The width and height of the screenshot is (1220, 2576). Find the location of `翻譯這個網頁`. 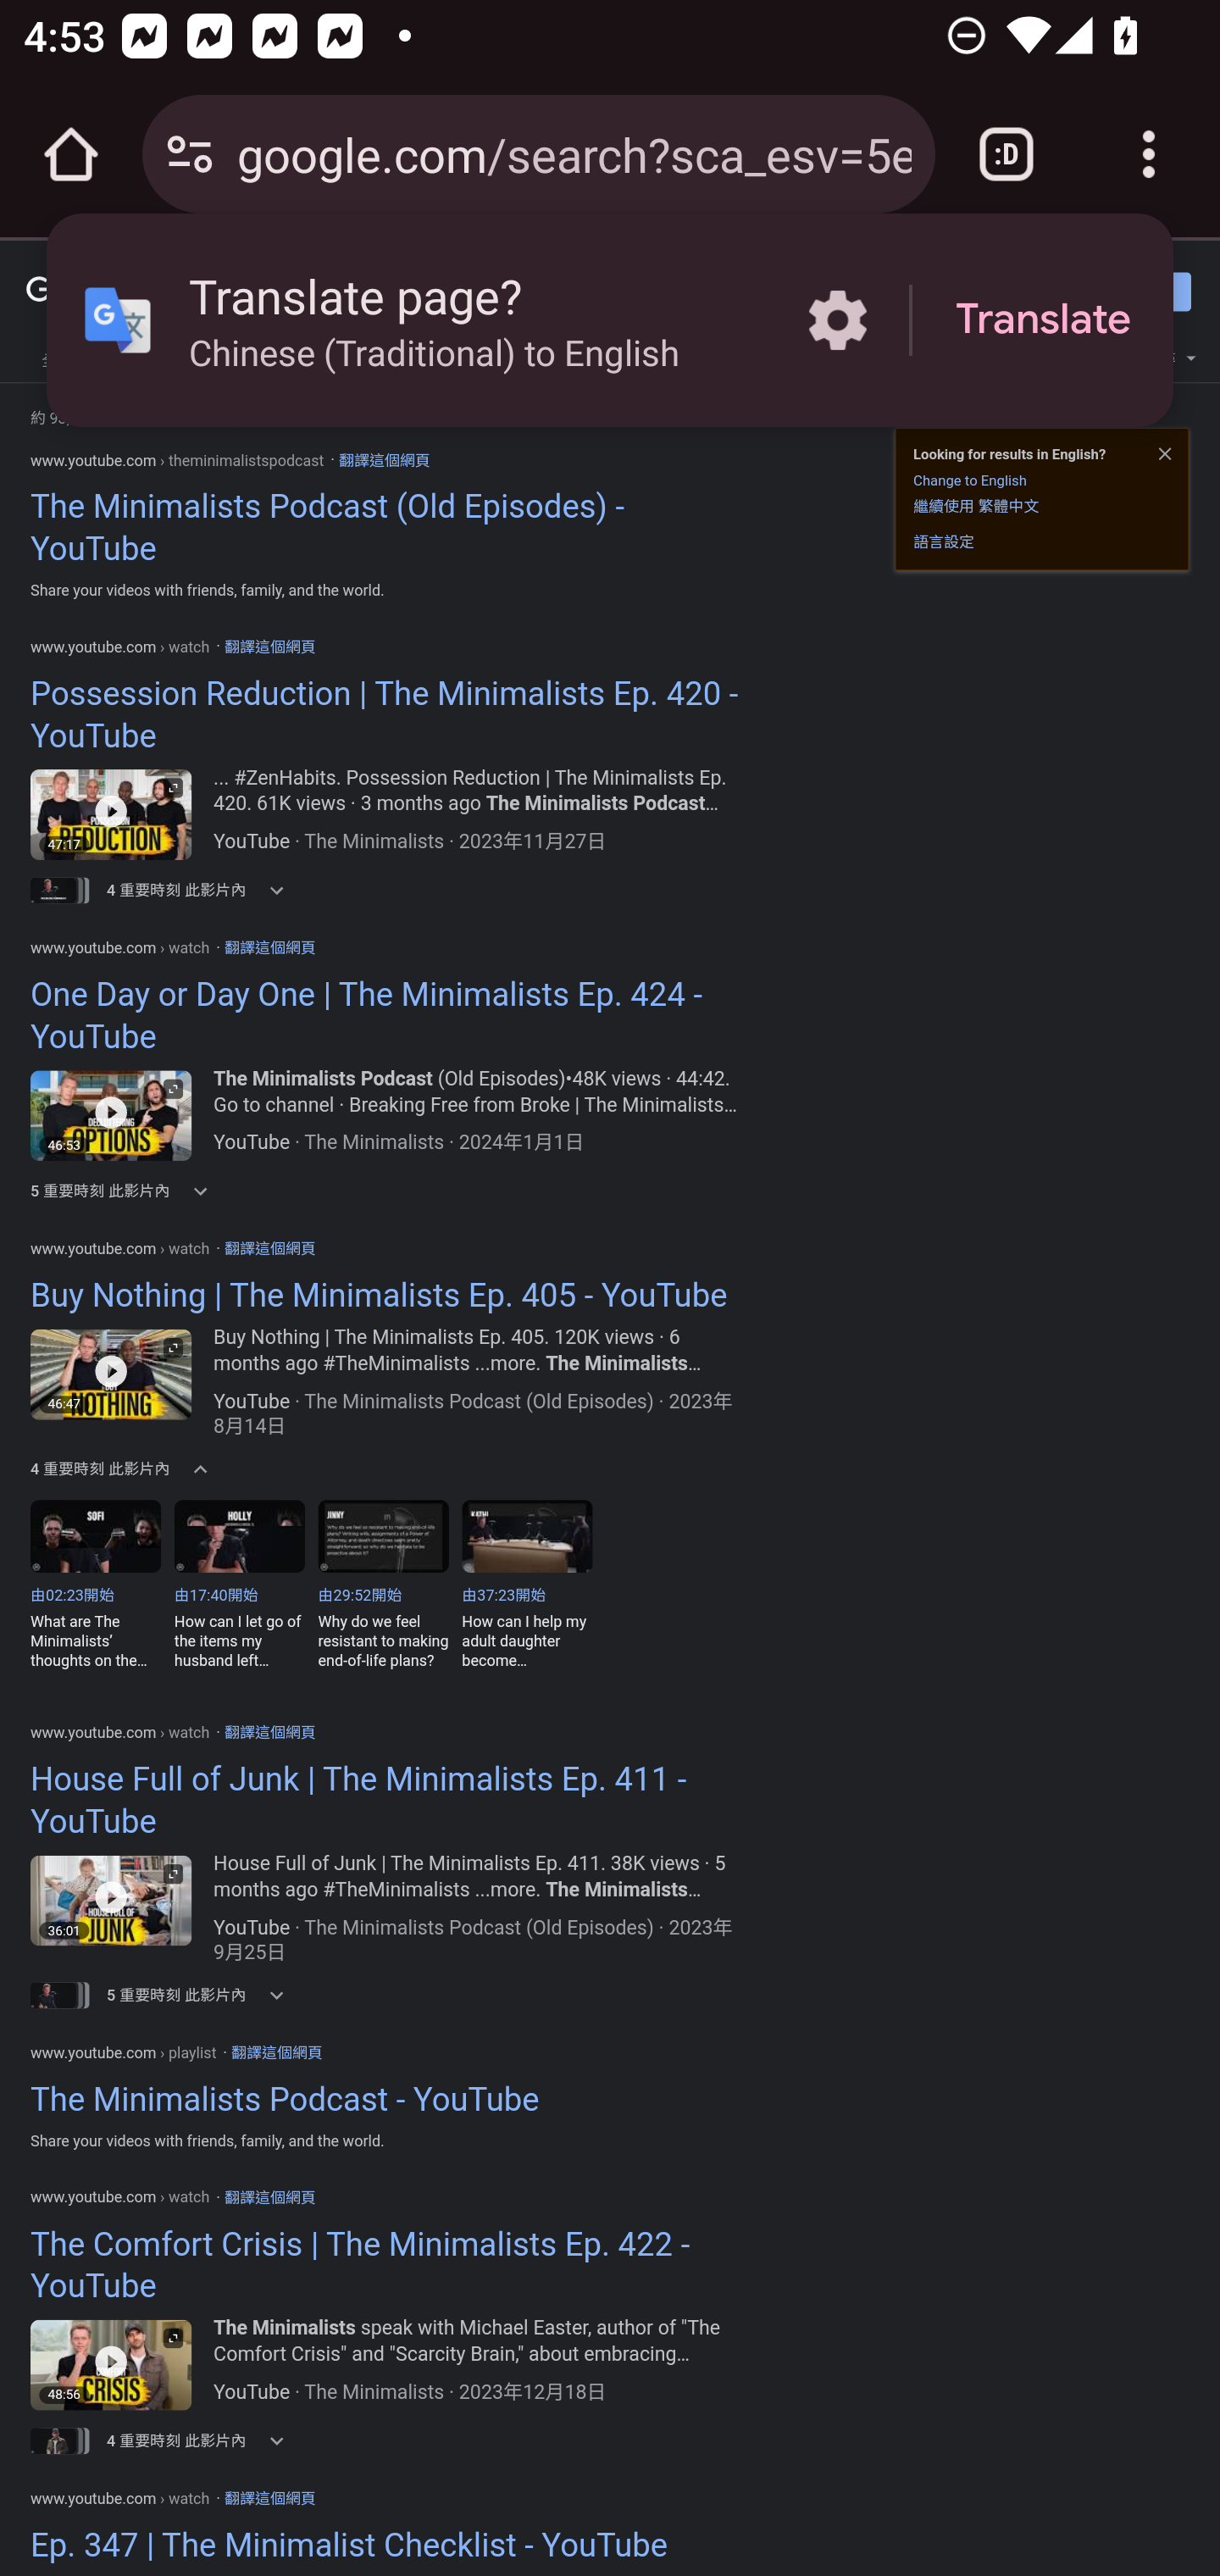

翻譯這個網頁 is located at coordinates (269, 1247).